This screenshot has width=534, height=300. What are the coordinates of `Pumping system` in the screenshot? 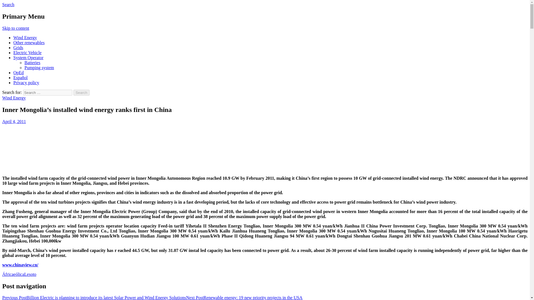 It's located at (39, 67).